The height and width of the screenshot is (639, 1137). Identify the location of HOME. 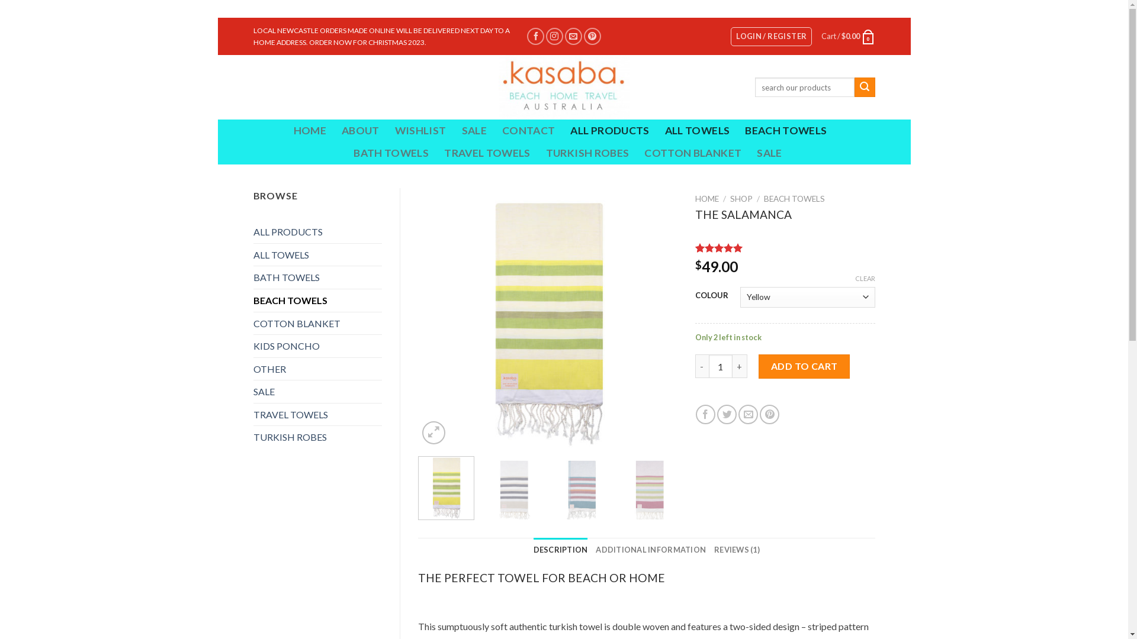
(707, 199).